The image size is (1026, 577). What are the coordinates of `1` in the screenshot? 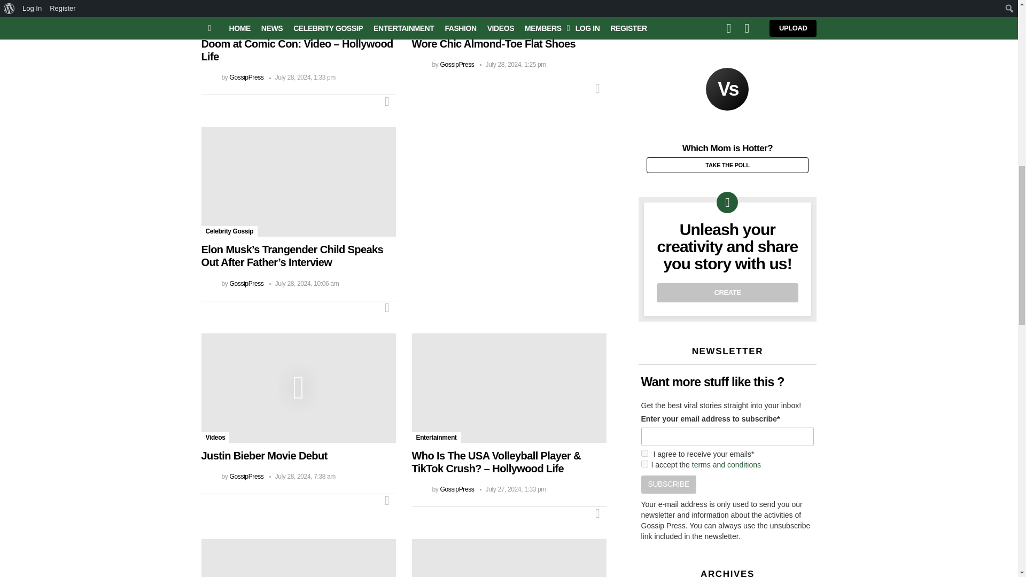 It's located at (644, 453).